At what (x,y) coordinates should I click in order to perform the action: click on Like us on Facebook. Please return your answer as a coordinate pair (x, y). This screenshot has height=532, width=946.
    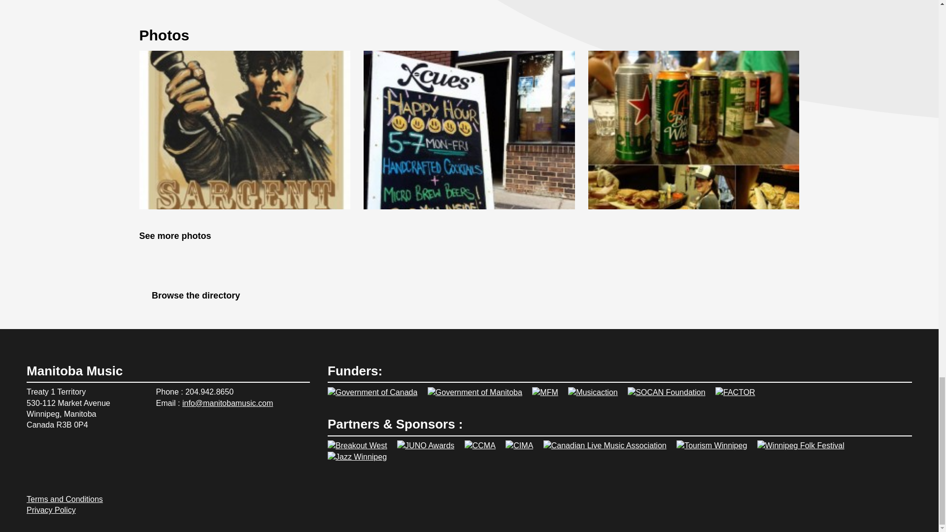
    Looking at the image, I should click on (58, 452).